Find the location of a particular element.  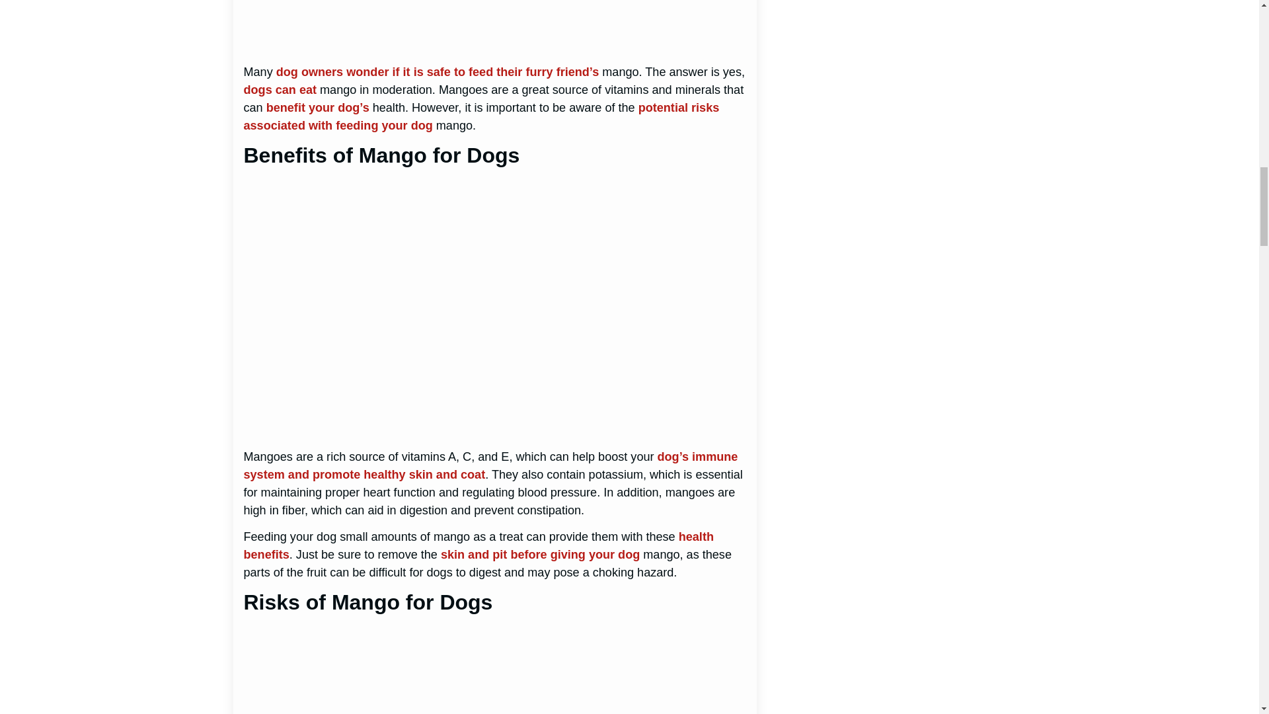

skin and pit before giving your dog is located at coordinates (539, 554).